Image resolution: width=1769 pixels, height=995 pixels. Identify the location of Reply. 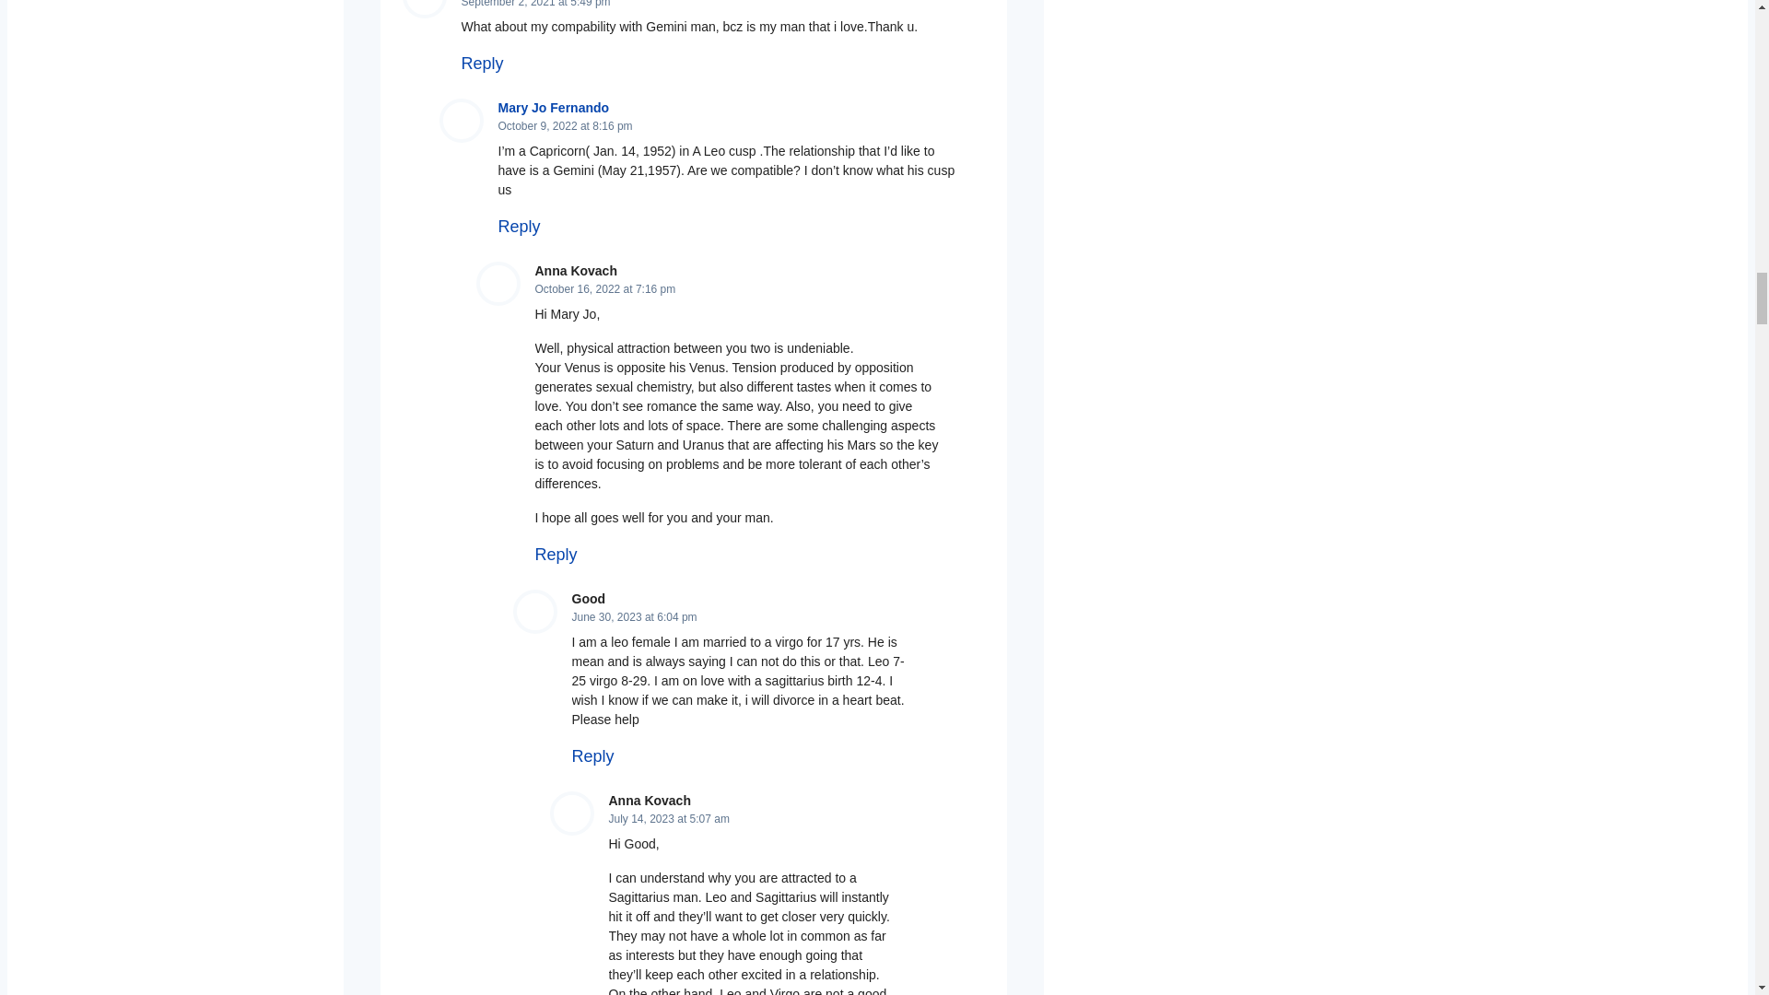
(518, 227).